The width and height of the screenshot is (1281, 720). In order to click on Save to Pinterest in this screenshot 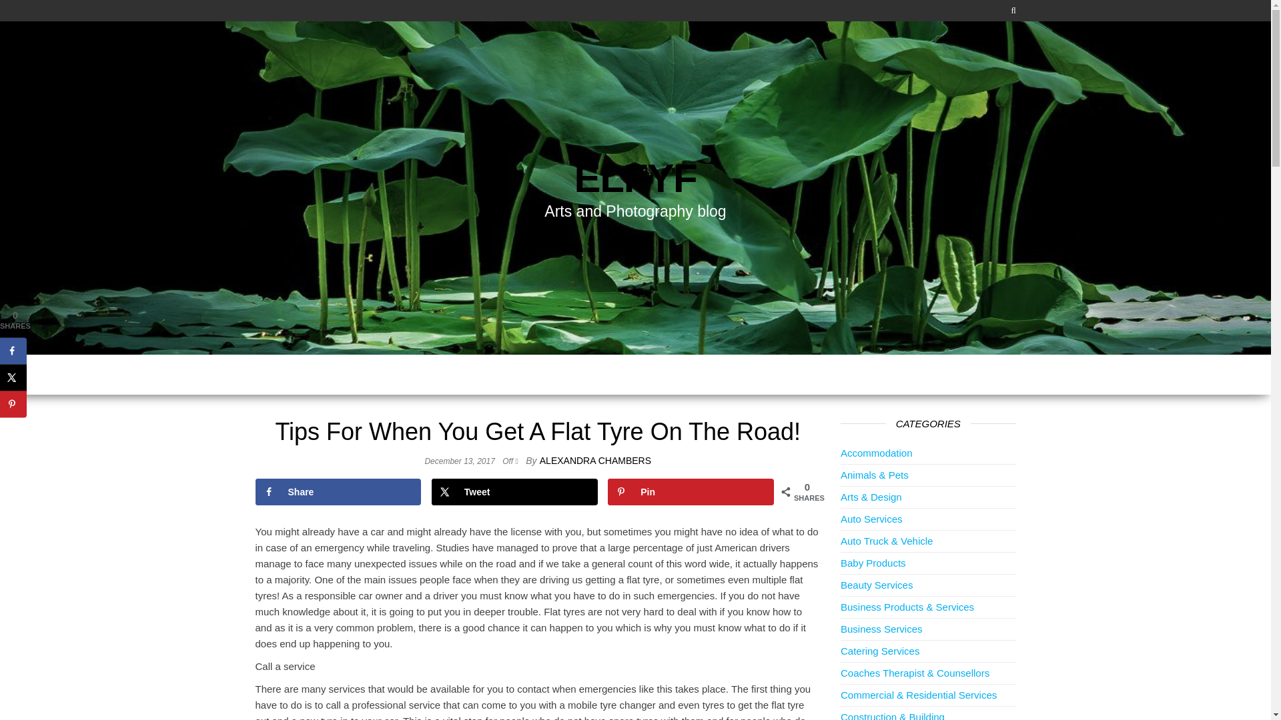, I will do `click(690, 492)`.